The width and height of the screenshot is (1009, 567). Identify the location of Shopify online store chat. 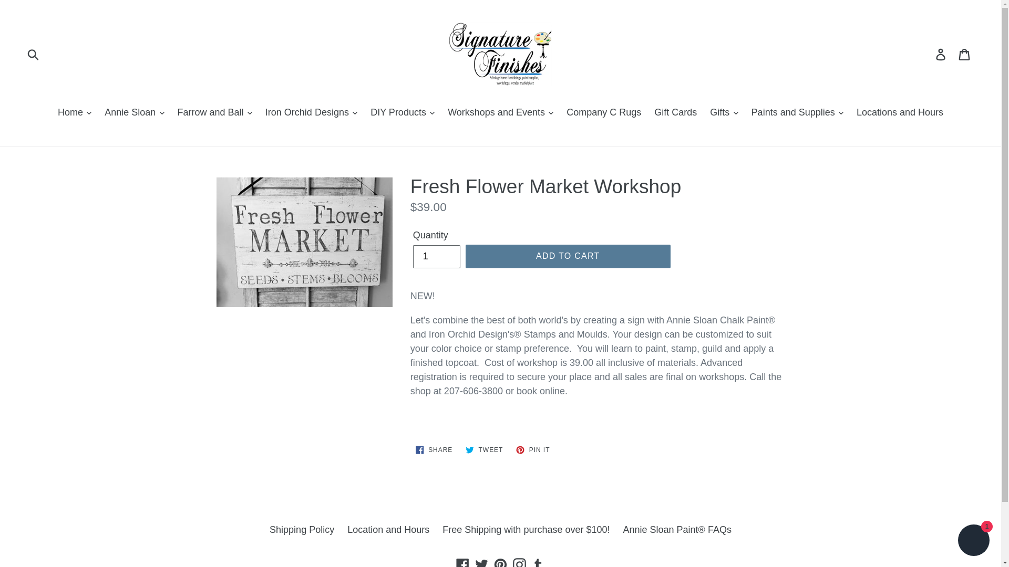
(973, 541).